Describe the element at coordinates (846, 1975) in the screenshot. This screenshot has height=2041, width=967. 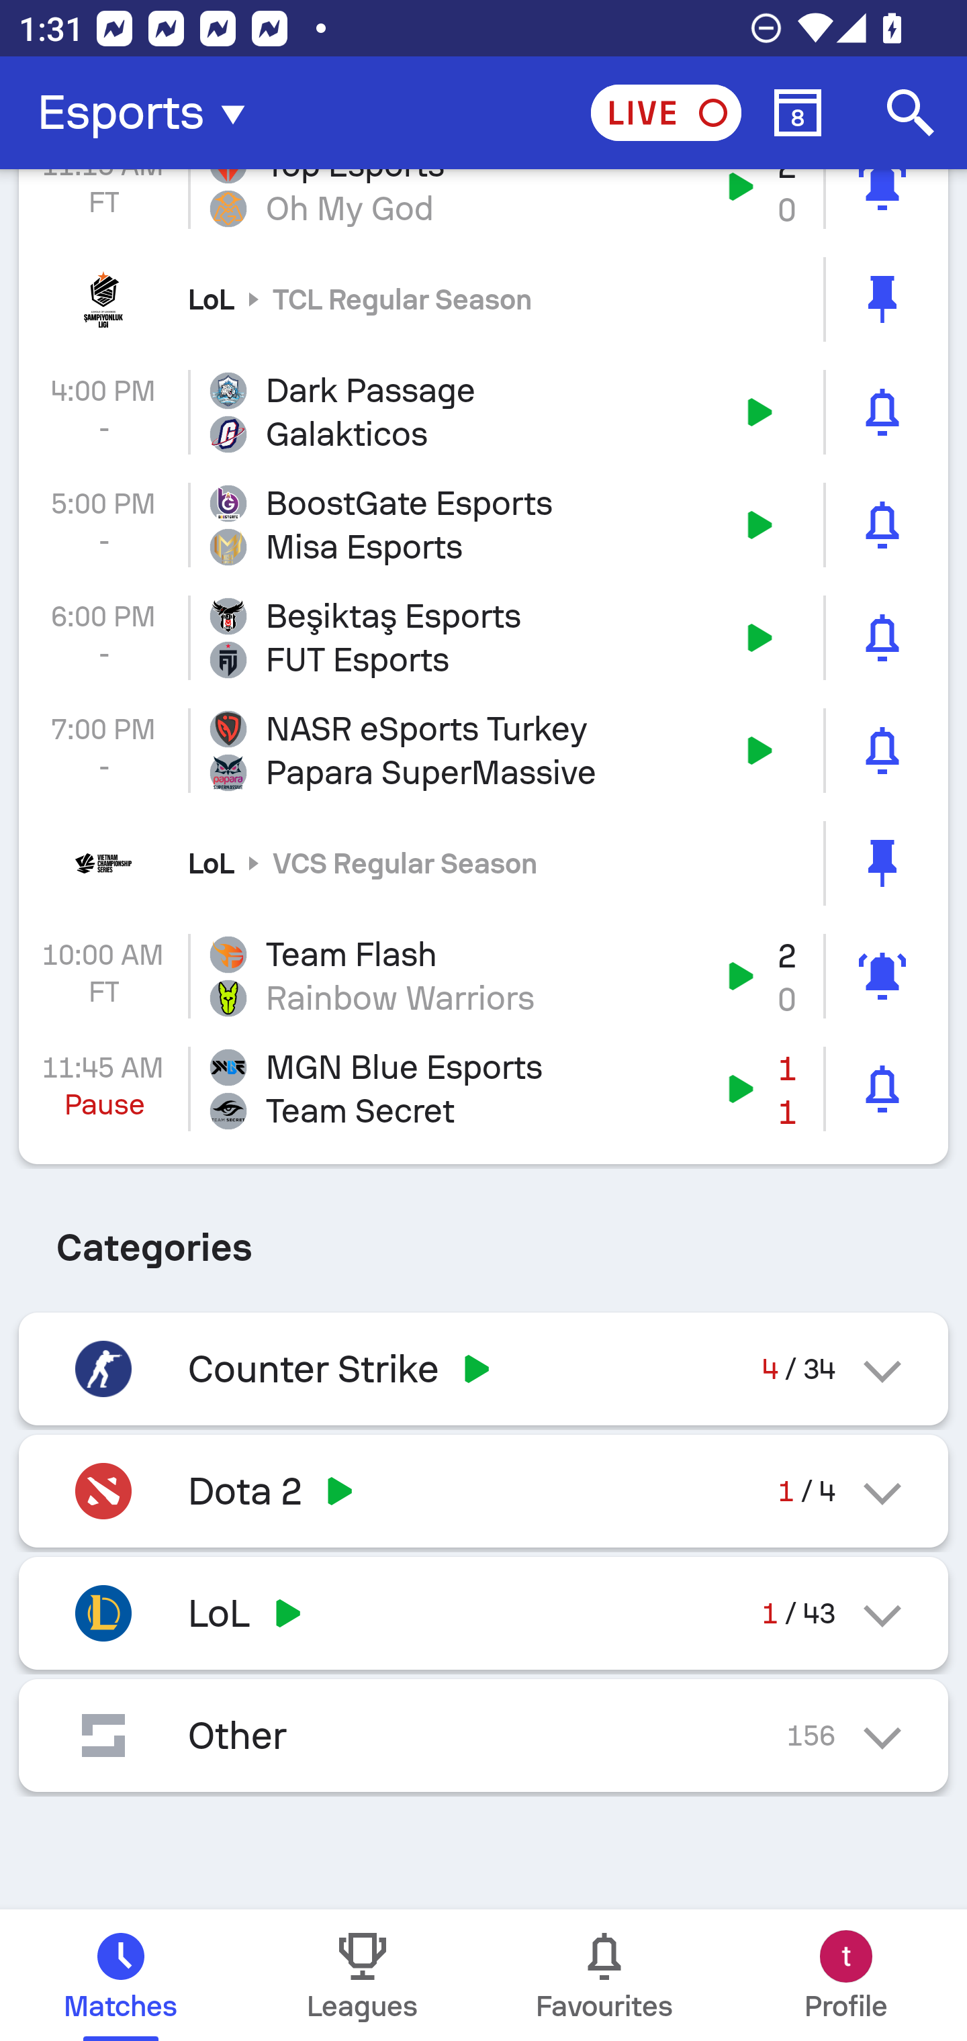
I see `Profile` at that location.